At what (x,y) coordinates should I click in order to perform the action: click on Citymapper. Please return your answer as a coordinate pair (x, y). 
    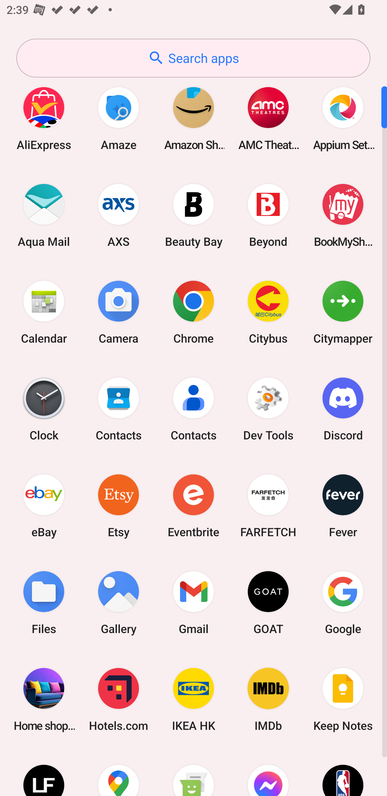
    Looking at the image, I should click on (343, 312).